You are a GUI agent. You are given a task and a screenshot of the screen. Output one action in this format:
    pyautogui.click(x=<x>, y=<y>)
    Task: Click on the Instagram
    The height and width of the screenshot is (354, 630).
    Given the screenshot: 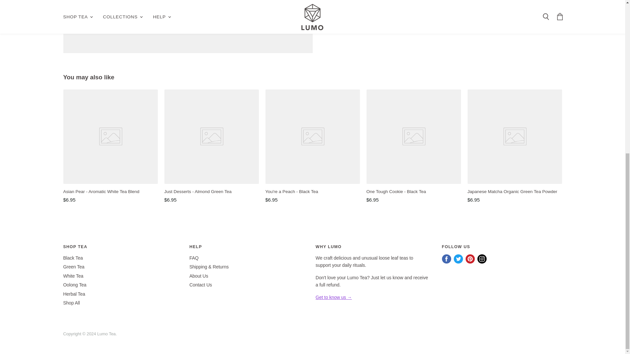 What is the action you would take?
    pyautogui.click(x=482, y=259)
    